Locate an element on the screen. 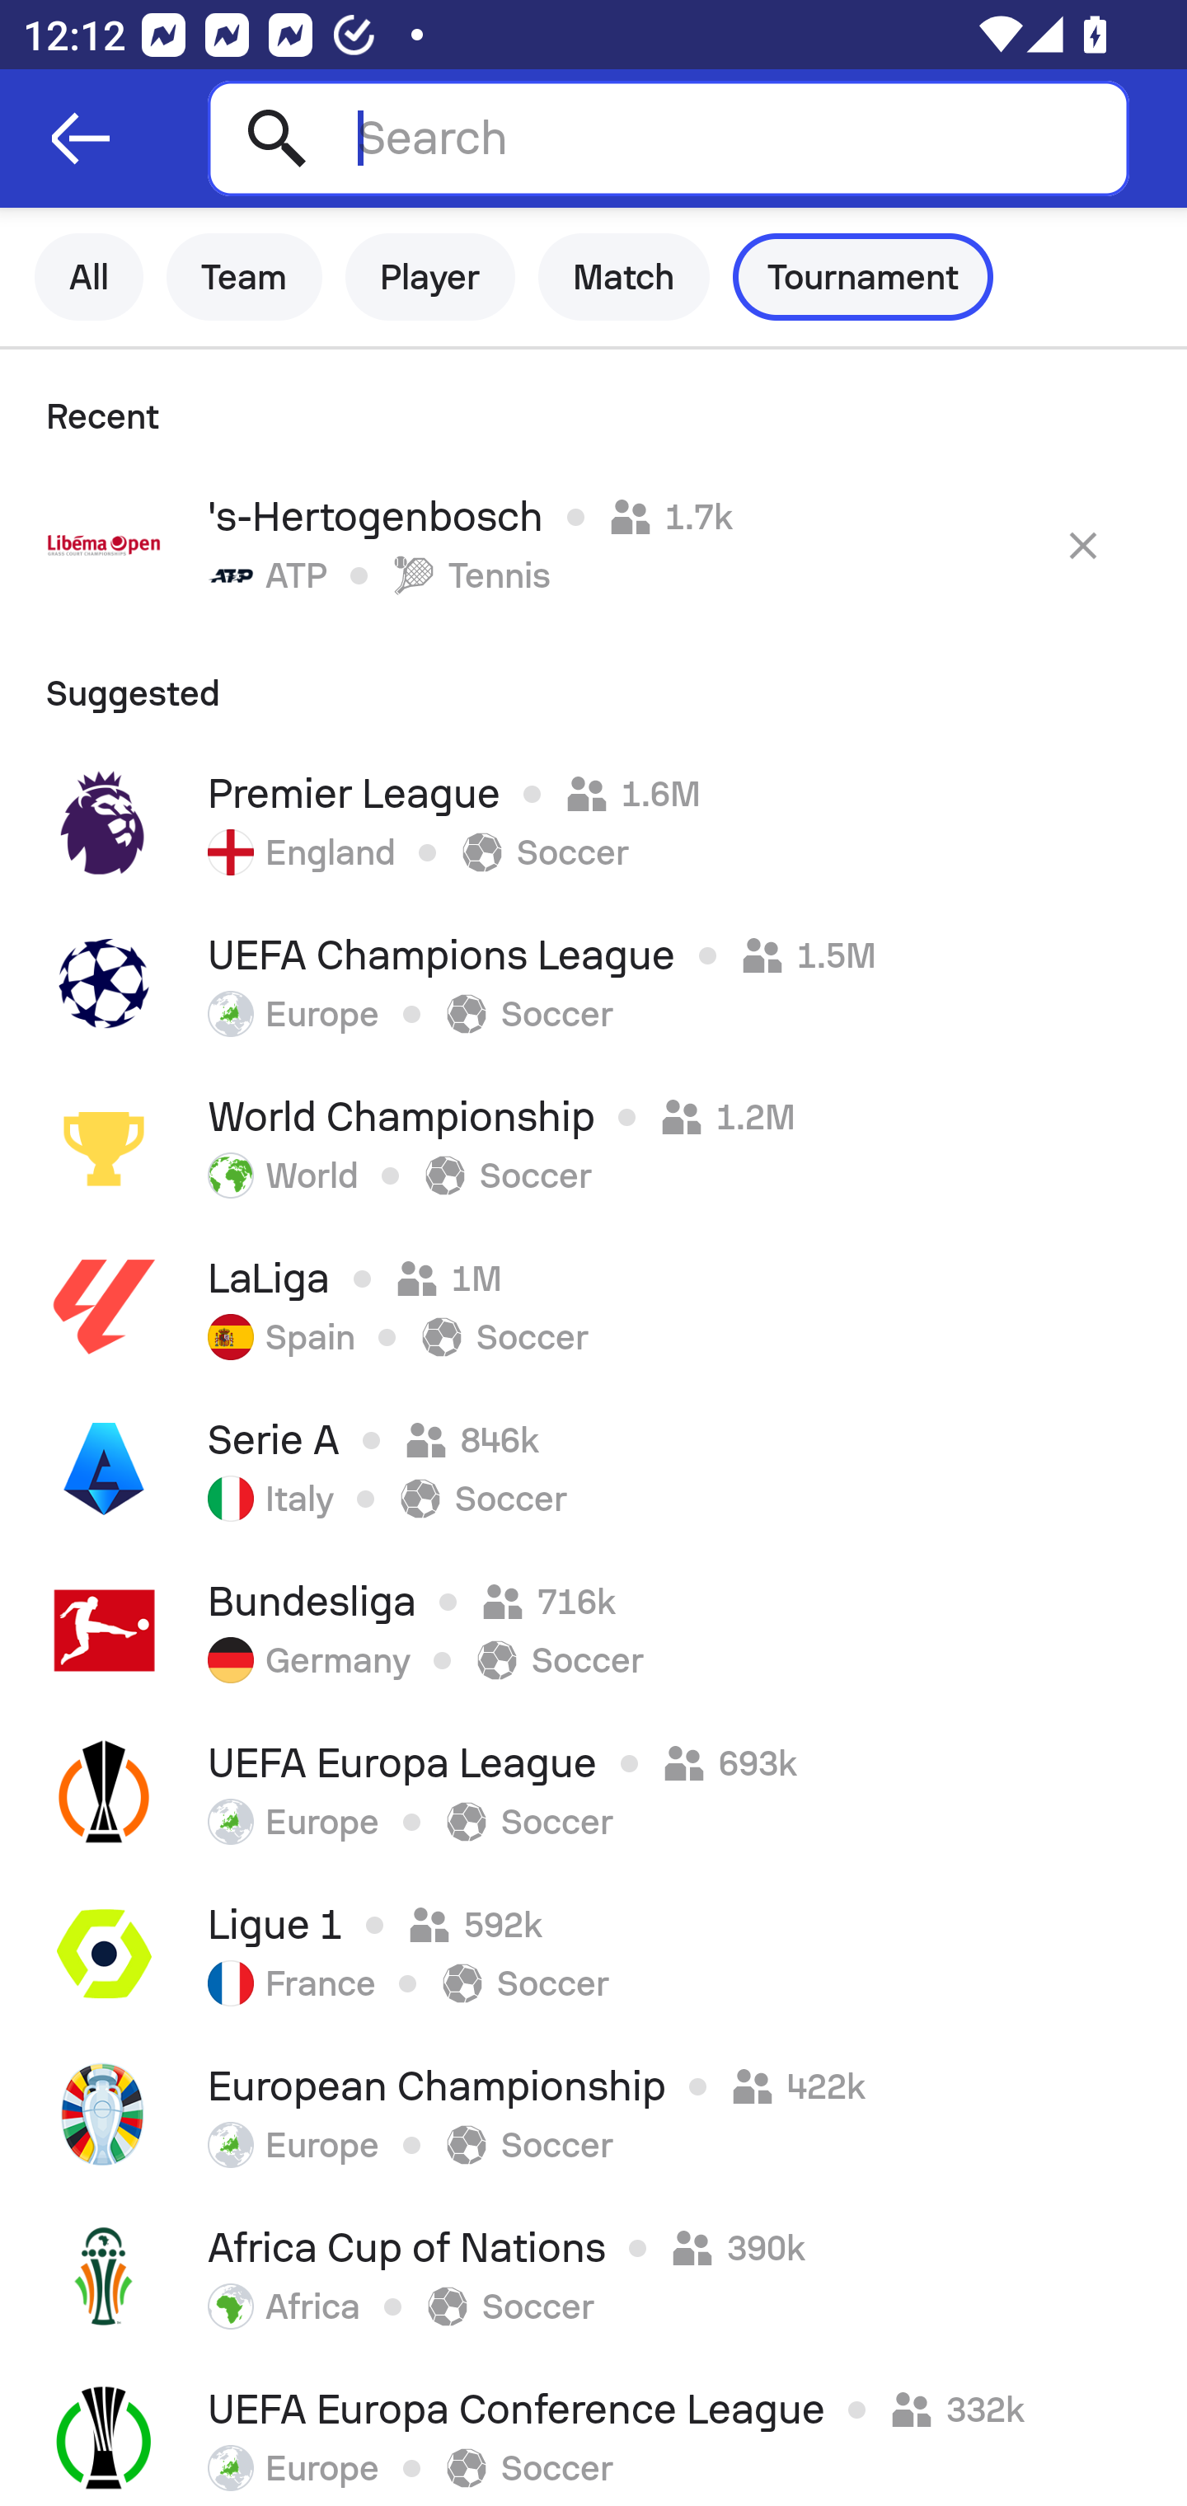  Premier League 1.6M England Soccer is located at coordinates (593, 823).